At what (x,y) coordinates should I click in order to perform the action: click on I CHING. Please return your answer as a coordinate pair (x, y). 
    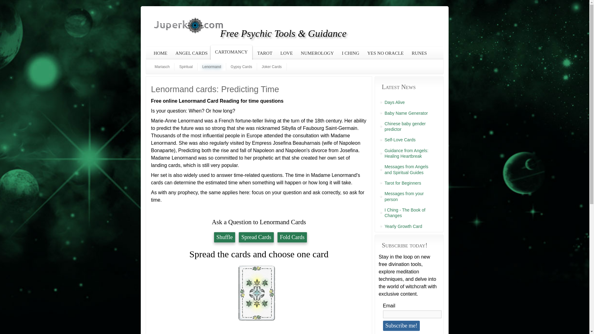
    Looking at the image, I should click on (350, 53).